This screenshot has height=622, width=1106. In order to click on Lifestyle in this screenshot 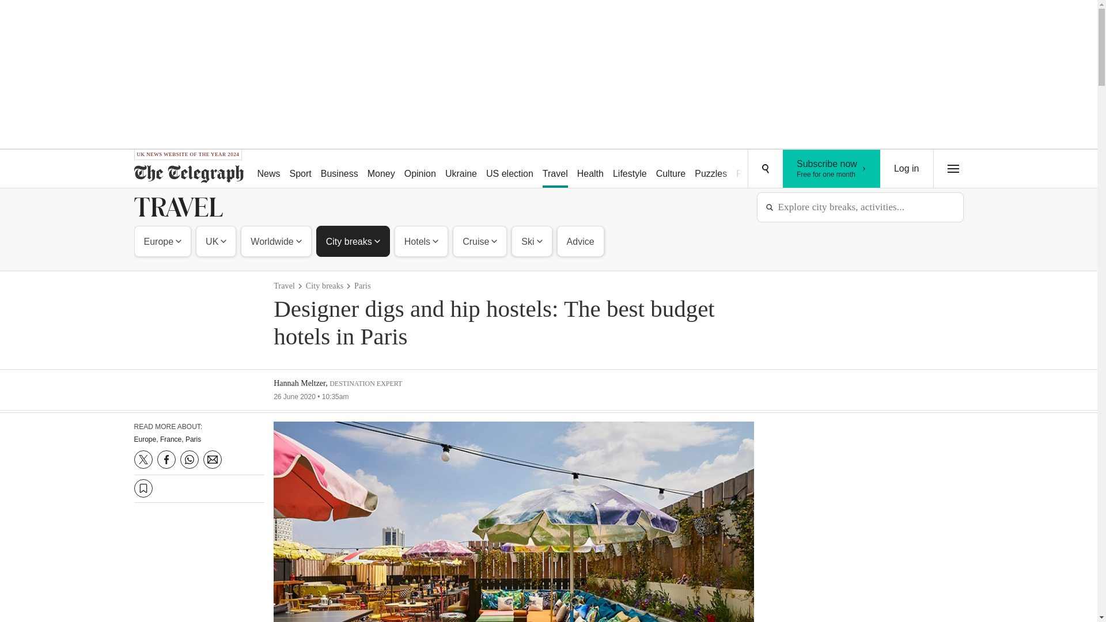, I will do `click(630, 169)`.